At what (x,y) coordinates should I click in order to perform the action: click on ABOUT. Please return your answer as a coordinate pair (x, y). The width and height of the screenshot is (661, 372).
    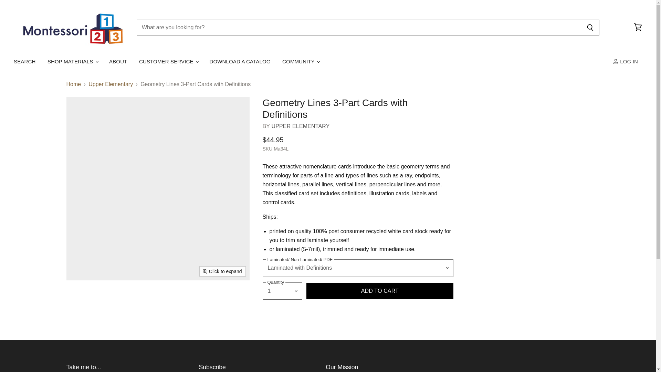
    Looking at the image, I should click on (118, 61).